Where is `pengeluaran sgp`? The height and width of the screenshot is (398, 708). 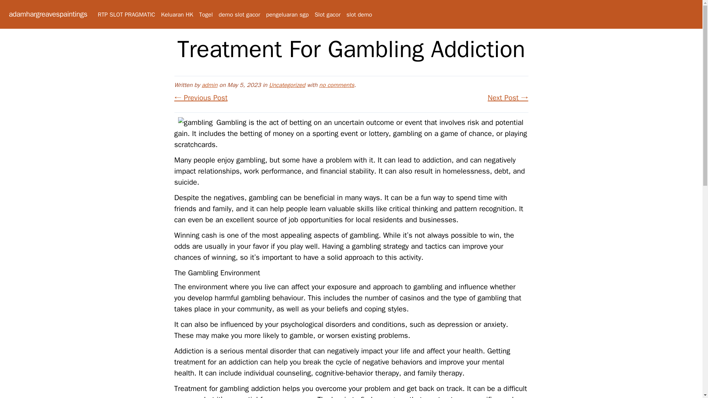 pengeluaran sgp is located at coordinates (287, 15).